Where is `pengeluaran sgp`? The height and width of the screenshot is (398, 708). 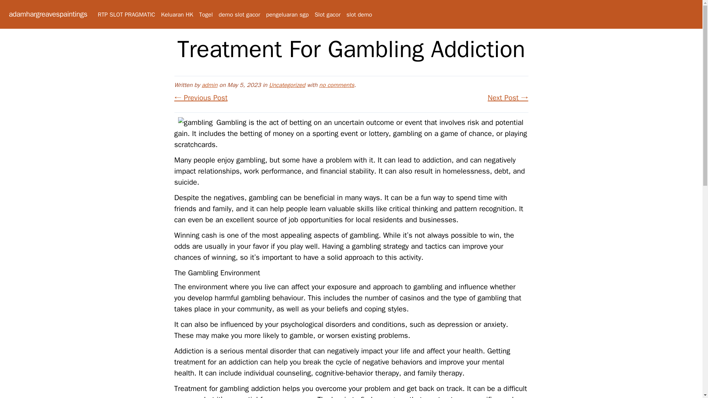 pengeluaran sgp is located at coordinates (287, 15).